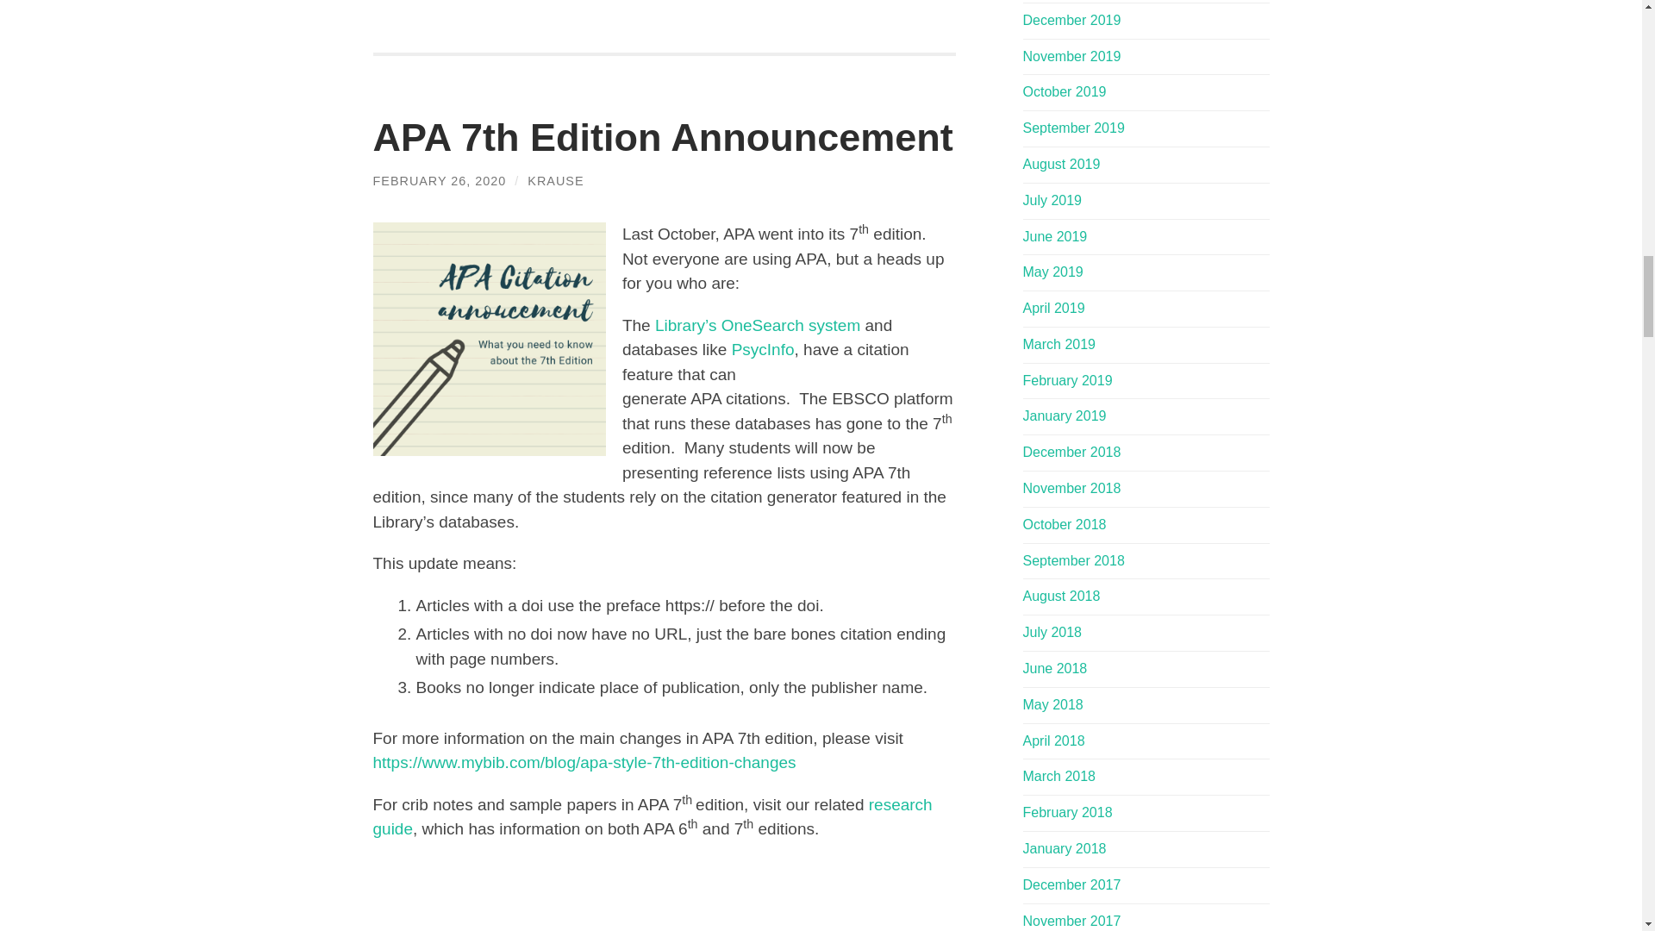  What do you see at coordinates (662, 136) in the screenshot?
I see `APA 7th Edition Announcement` at bounding box center [662, 136].